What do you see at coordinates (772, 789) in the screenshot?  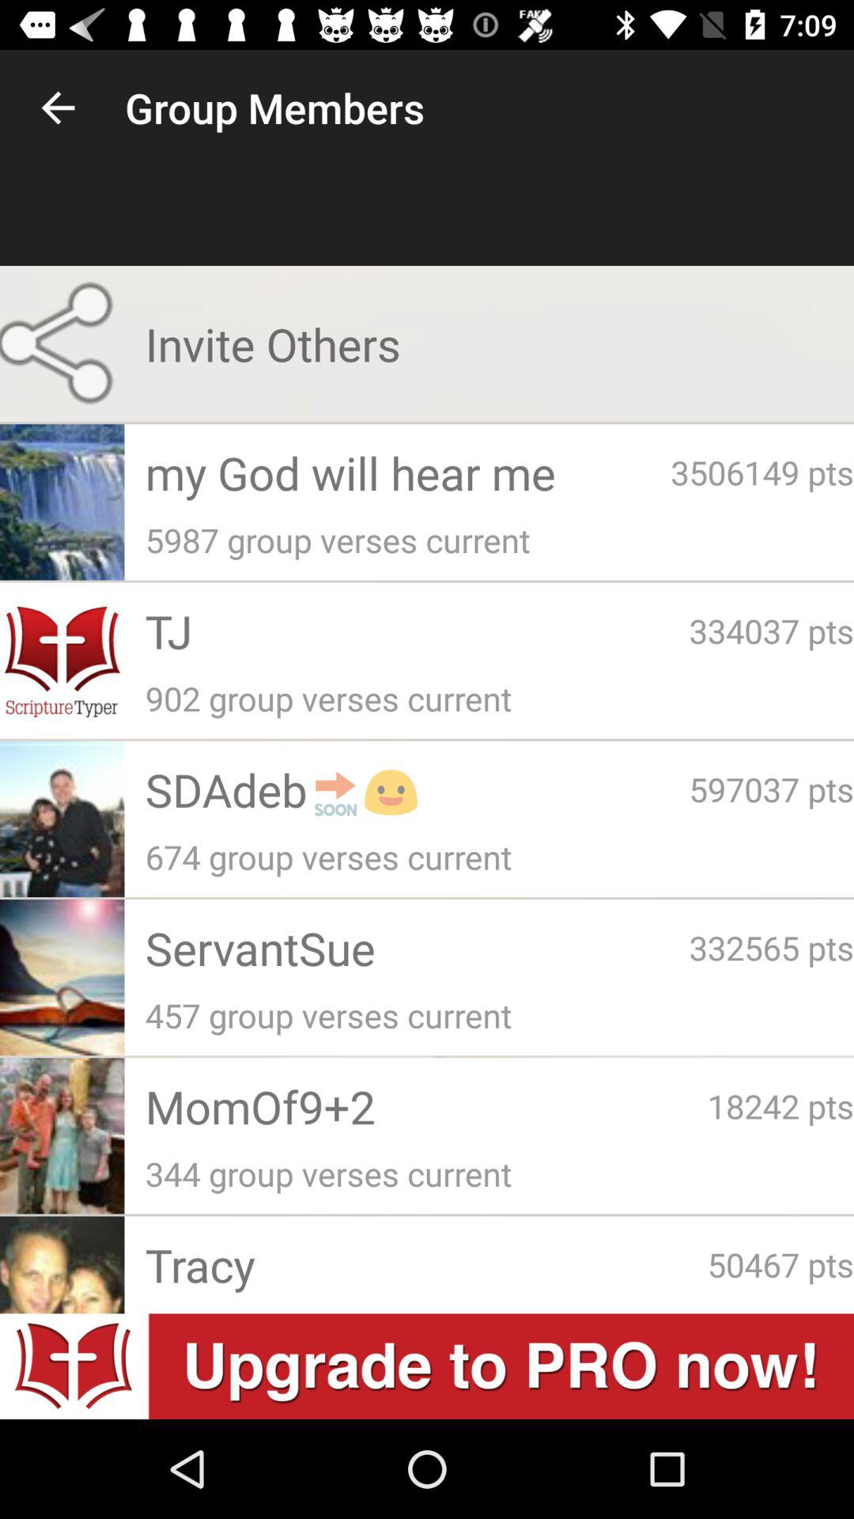 I see `launch the 597037 pts icon` at bounding box center [772, 789].